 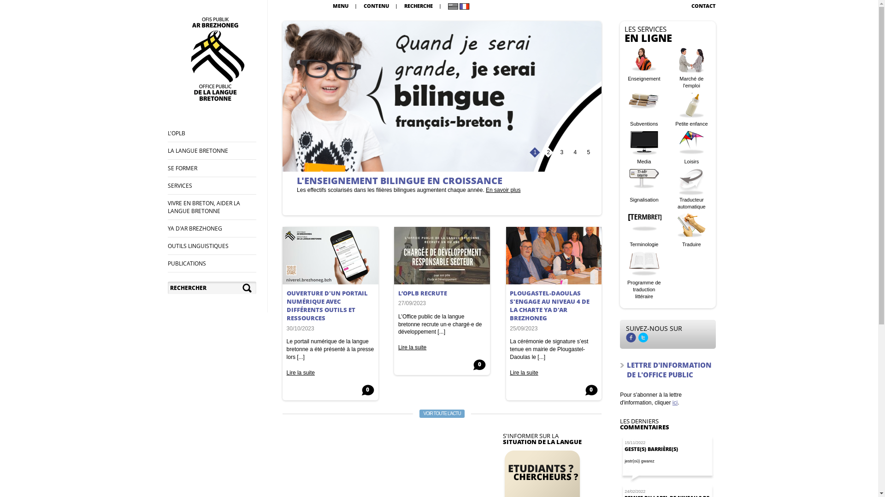 What do you see at coordinates (691, 148) in the screenshot?
I see `Loisirs` at bounding box center [691, 148].